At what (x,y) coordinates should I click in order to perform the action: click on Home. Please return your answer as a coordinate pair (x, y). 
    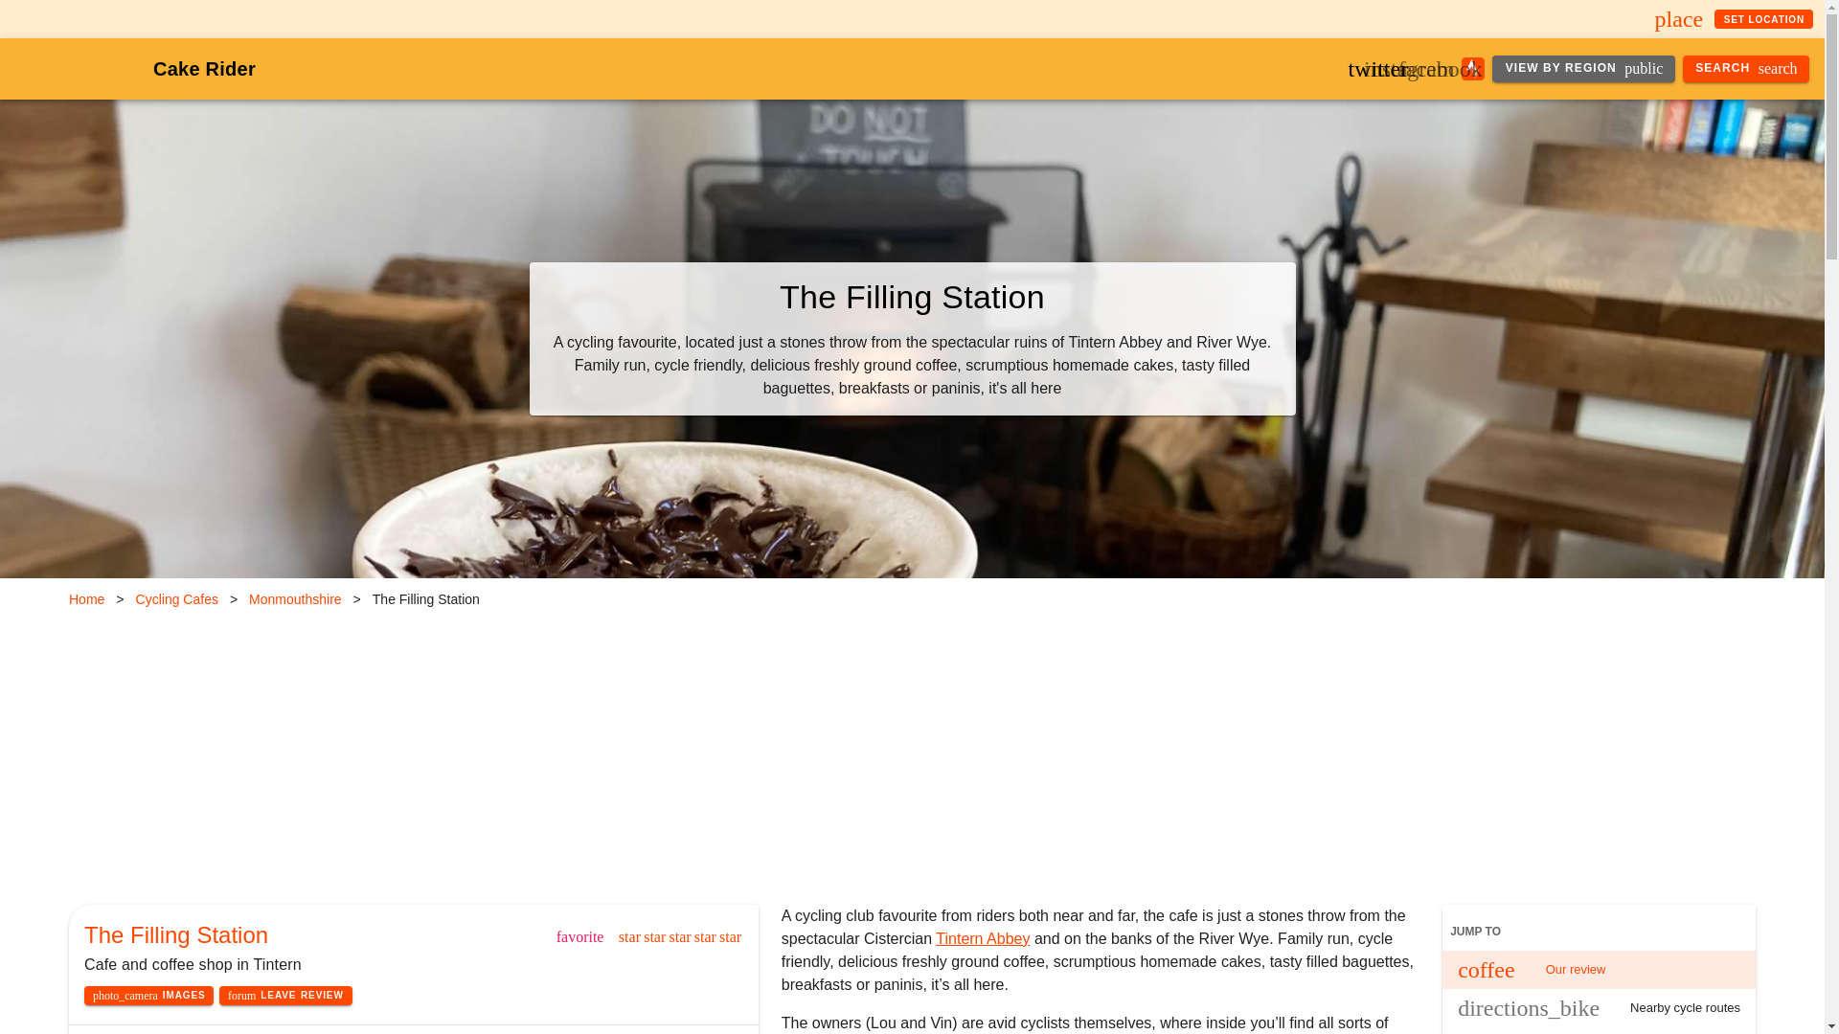
    Looking at the image, I should click on (86, 599).